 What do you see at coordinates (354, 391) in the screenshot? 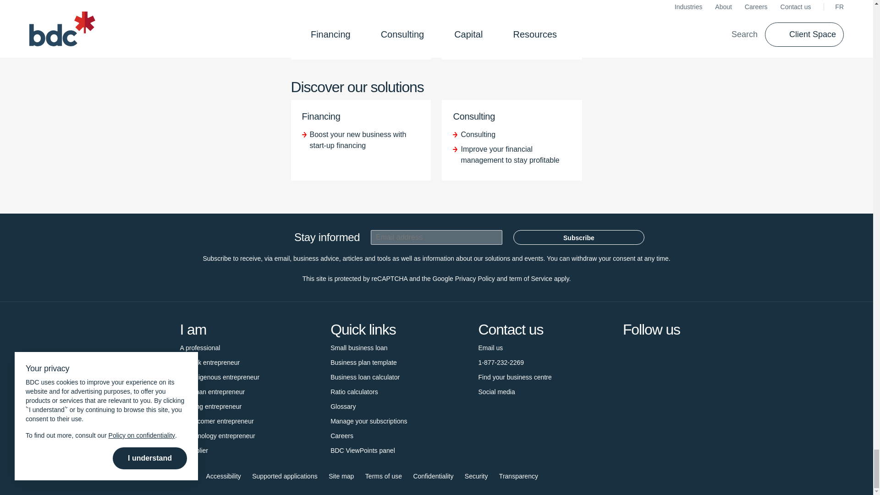
I see `Financial tools` at bounding box center [354, 391].